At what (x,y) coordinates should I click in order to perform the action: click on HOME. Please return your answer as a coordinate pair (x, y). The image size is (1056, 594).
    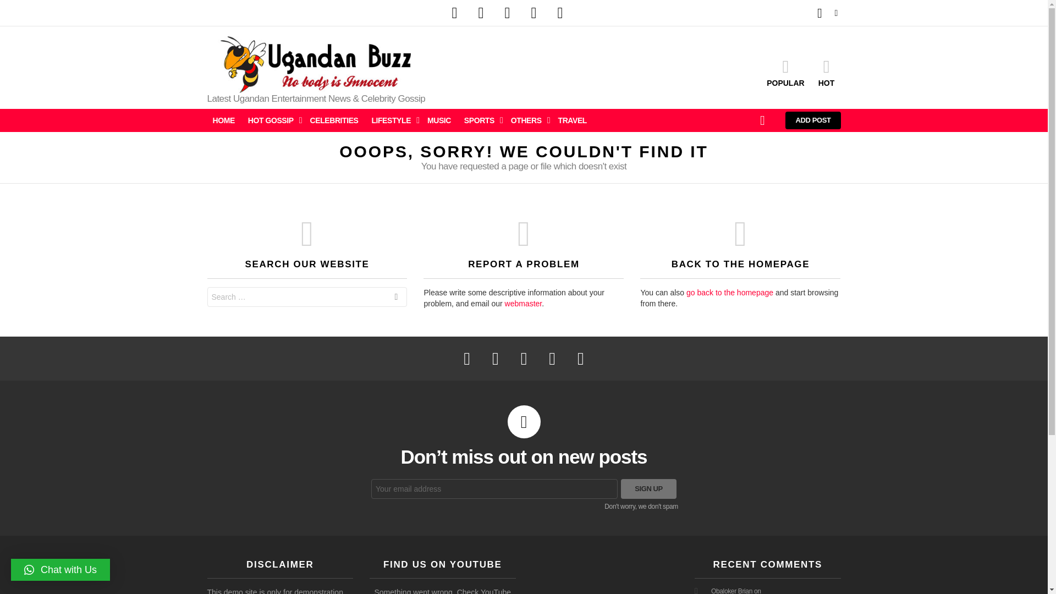
    Looking at the image, I should click on (223, 120).